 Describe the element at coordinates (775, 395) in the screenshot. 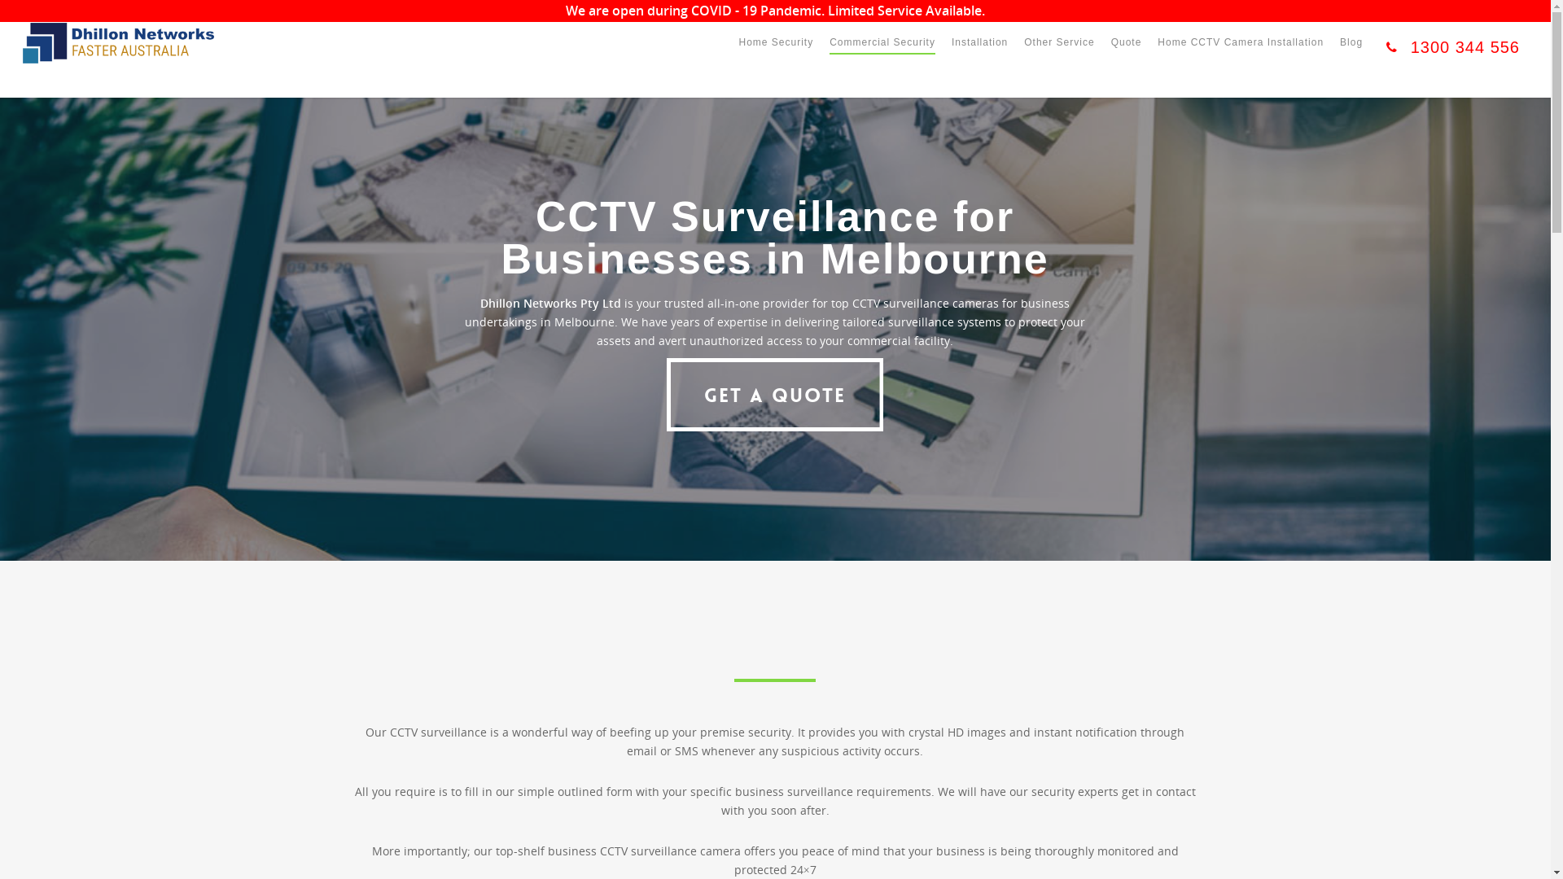

I see `GET A QUOTE
GET A QUOTE` at that location.